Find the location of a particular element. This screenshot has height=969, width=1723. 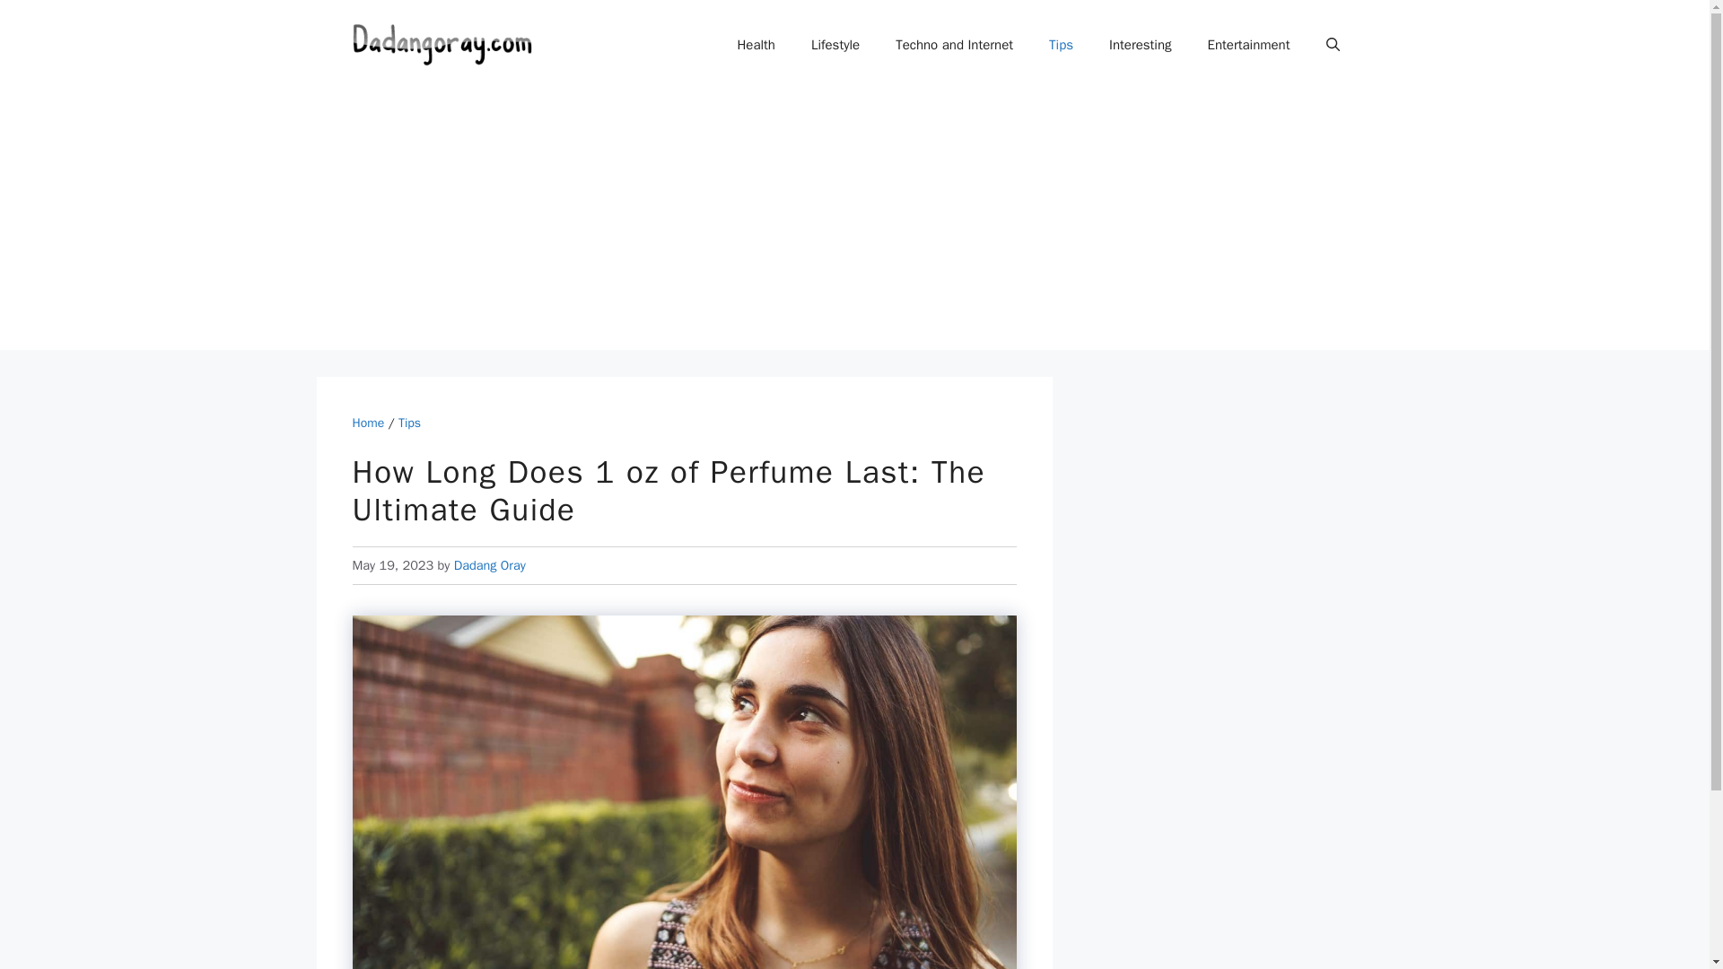

Interesting is located at coordinates (1140, 45).